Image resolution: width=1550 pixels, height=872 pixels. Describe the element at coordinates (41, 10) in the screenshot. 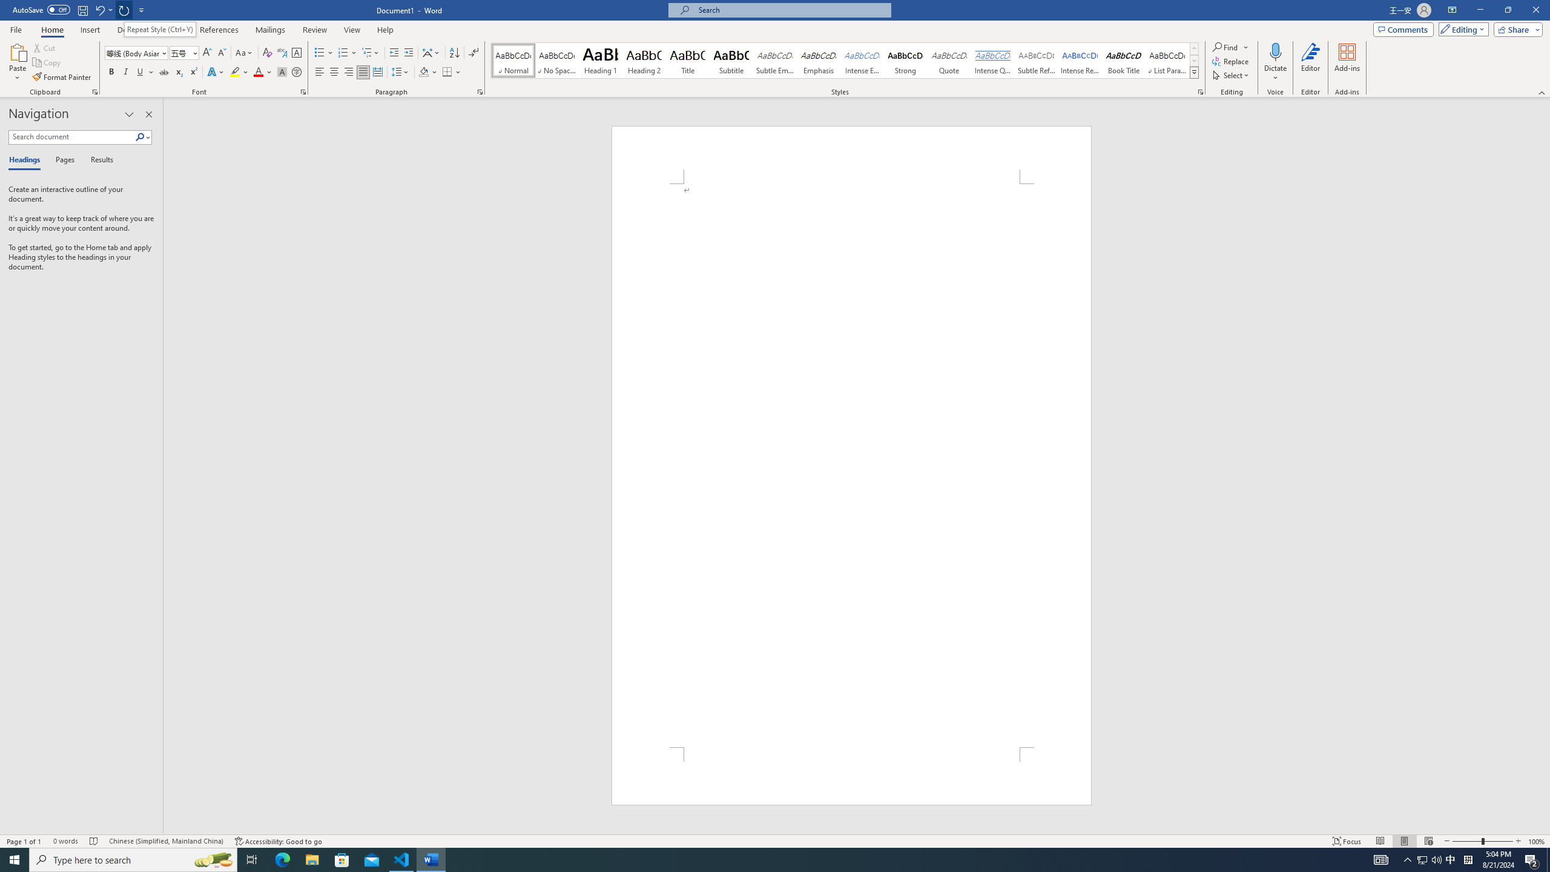

I see `AutoSave` at that location.